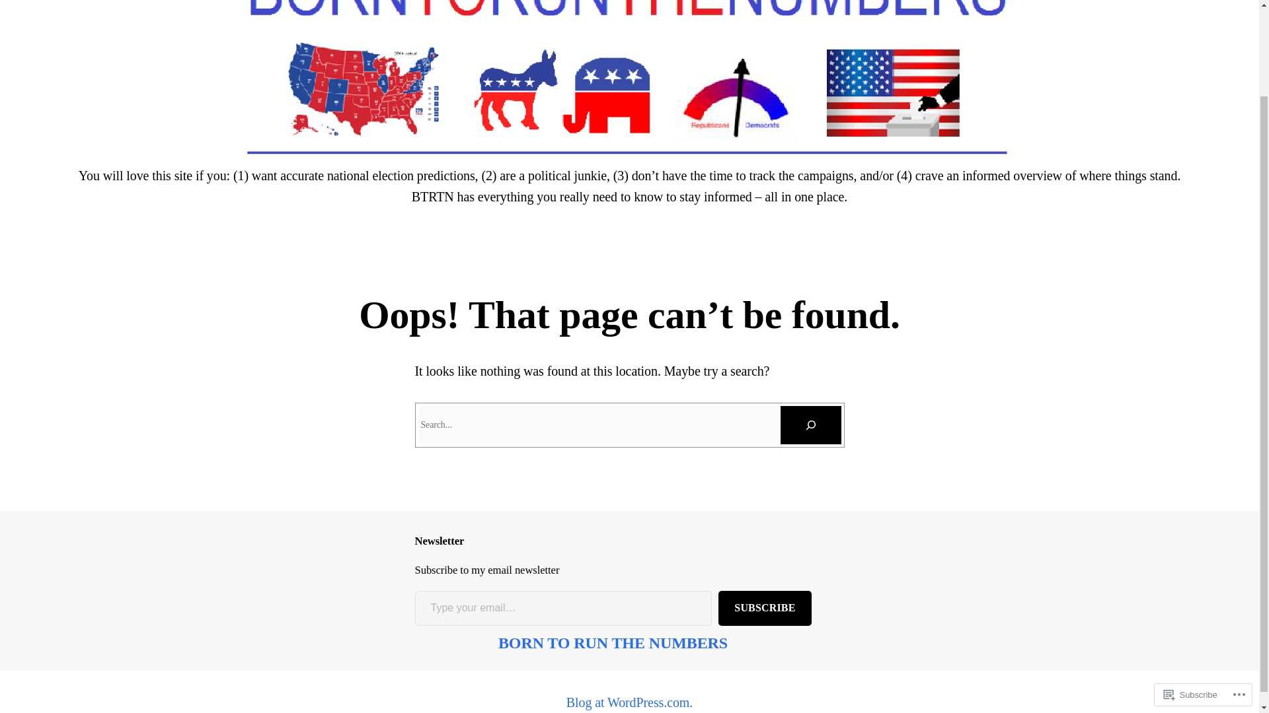 This screenshot has width=1269, height=713. What do you see at coordinates (613, 643) in the screenshot?
I see `BORN TO RUN THE NUMBERS` at bounding box center [613, 643].